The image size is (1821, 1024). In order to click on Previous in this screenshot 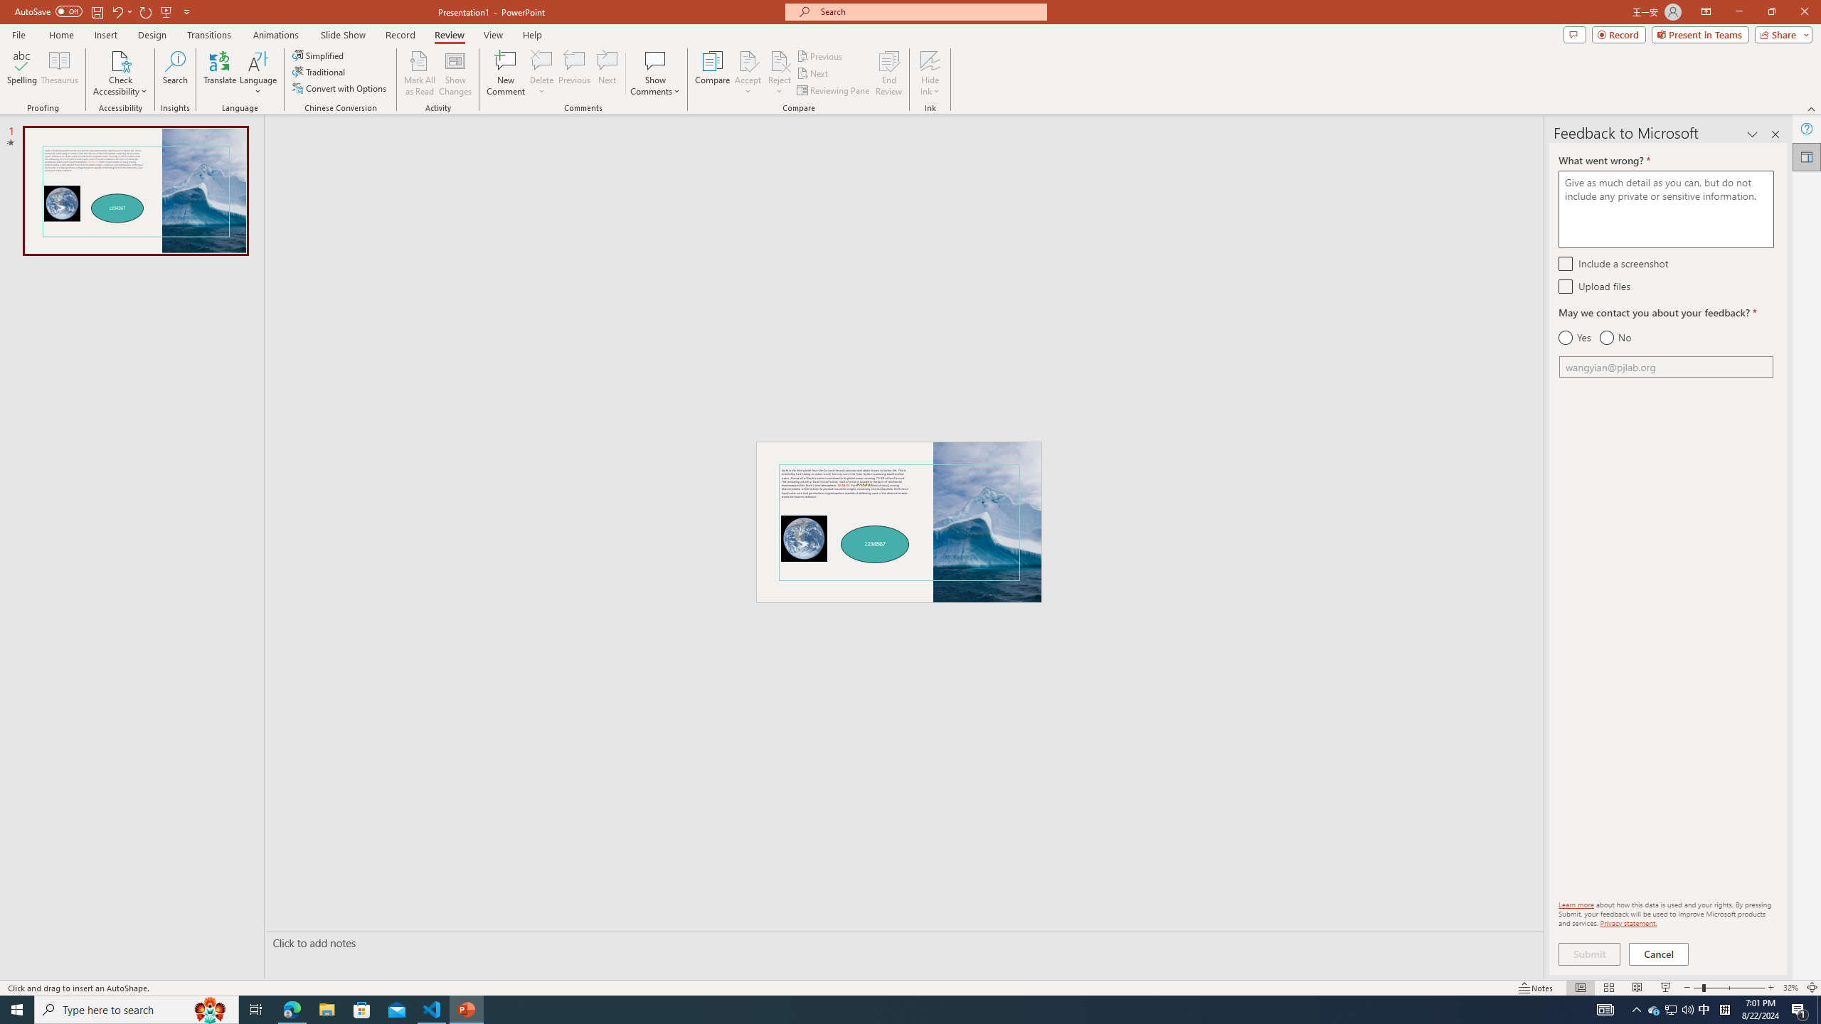, I will do `click(820, 55)`.